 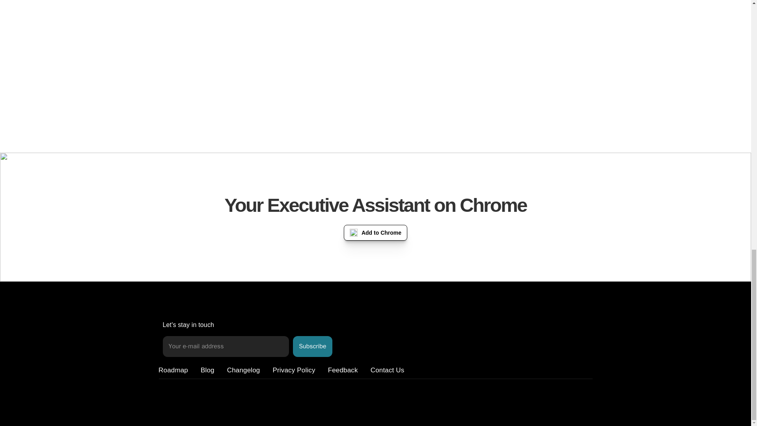 I want to click on Add to Chrome, so click(x=375, y=233).